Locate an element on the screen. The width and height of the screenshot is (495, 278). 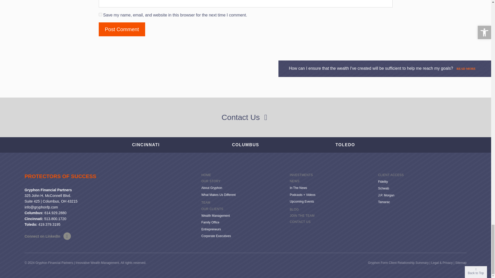
yes is located at coordinates (100, 14).